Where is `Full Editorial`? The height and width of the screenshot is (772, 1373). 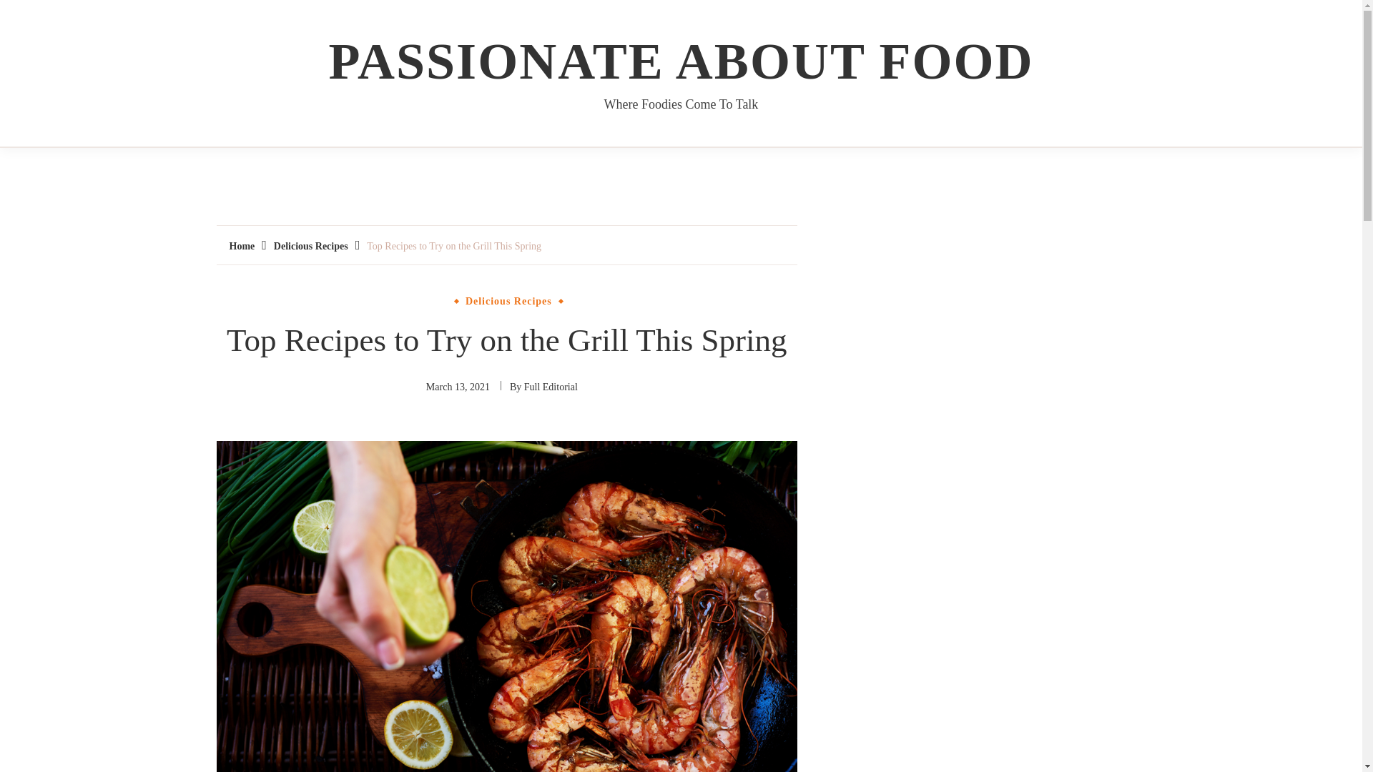 Full Editorial is located at coordinates (551, 386).